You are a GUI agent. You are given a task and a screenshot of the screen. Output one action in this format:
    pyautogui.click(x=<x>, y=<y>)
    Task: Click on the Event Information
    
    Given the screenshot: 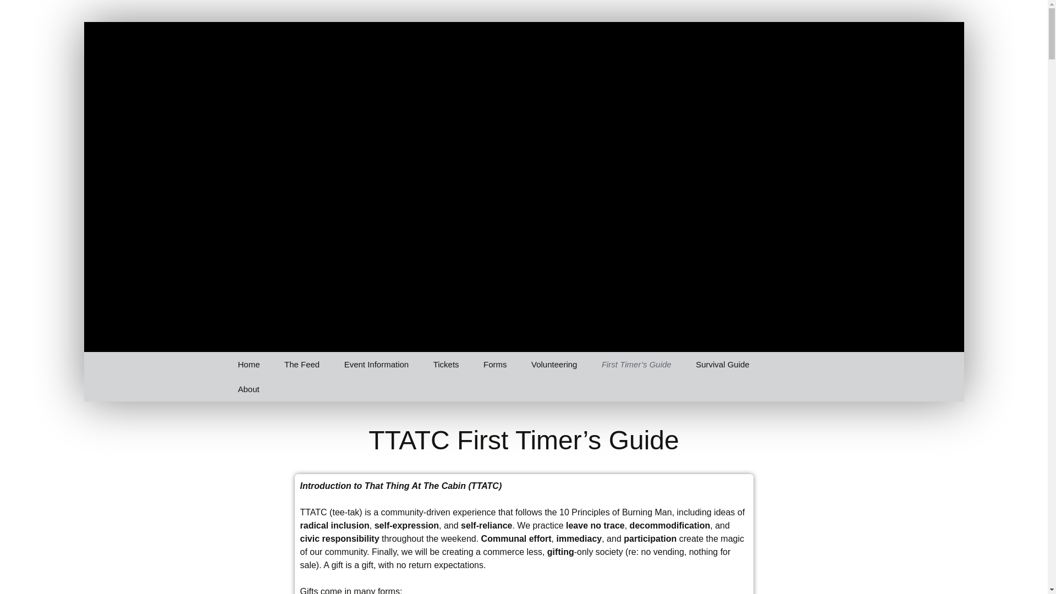 What is the action you would take?
    pyautogui.click(x=377, y=364)
    